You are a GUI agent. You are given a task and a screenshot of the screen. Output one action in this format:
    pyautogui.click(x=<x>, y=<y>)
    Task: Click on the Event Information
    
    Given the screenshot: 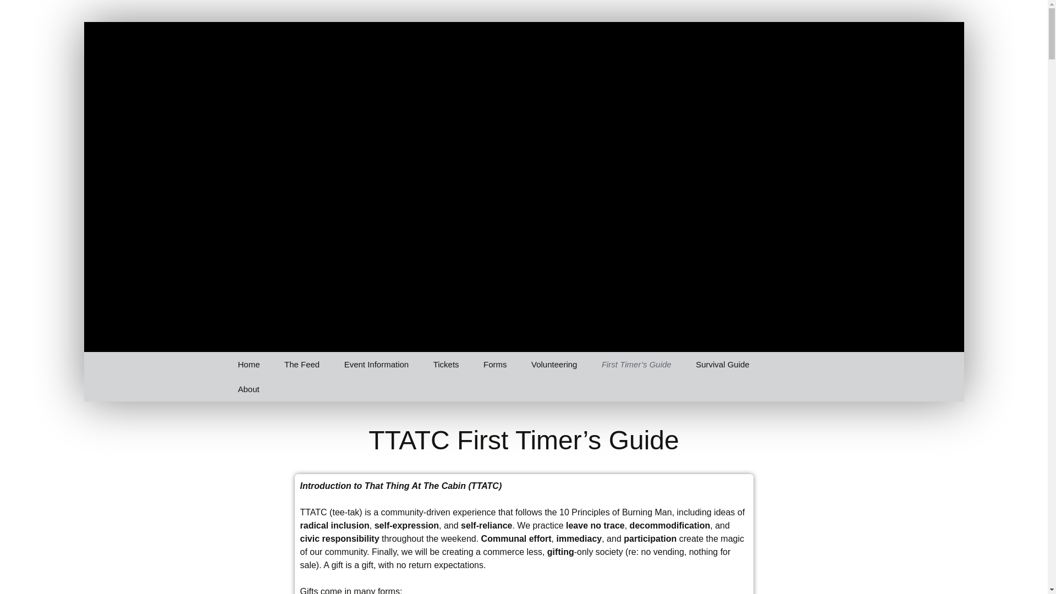 What is the action you would take?
    pyautogui.click(x=377, y=364)
    